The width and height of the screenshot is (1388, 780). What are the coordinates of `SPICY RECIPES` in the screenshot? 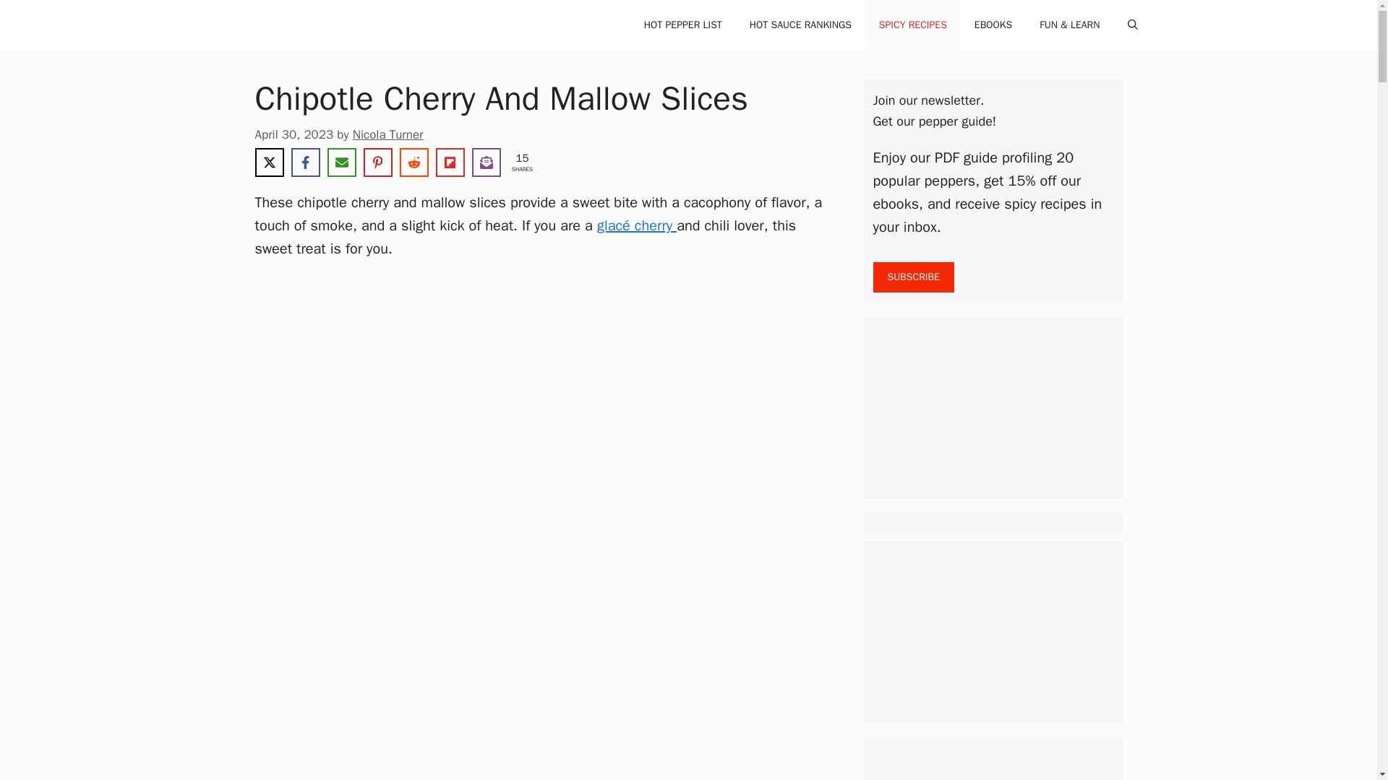 It's located at (912, 25).